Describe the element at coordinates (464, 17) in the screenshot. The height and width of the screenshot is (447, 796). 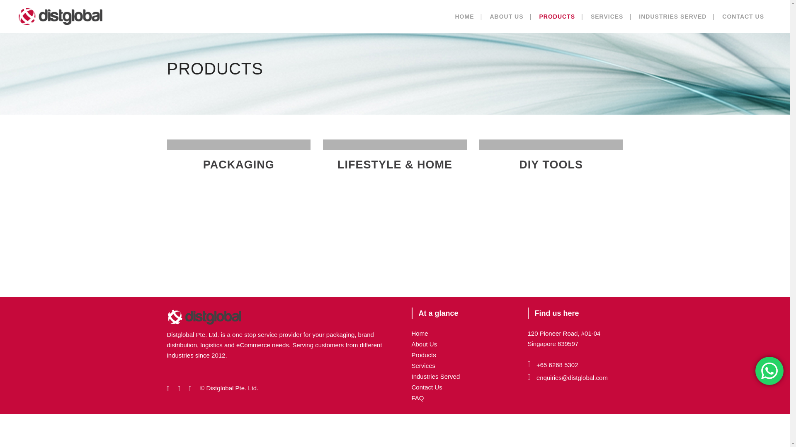
I see `HOME` at that location.